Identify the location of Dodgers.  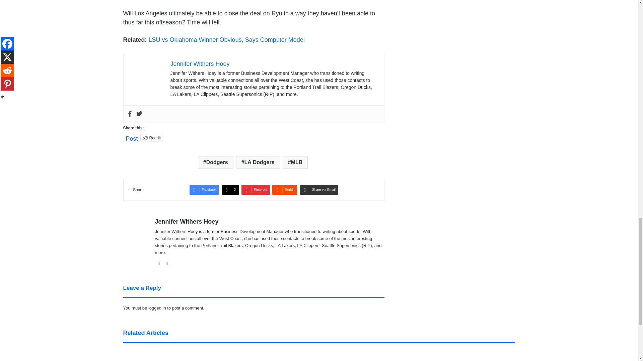
(216, 162).